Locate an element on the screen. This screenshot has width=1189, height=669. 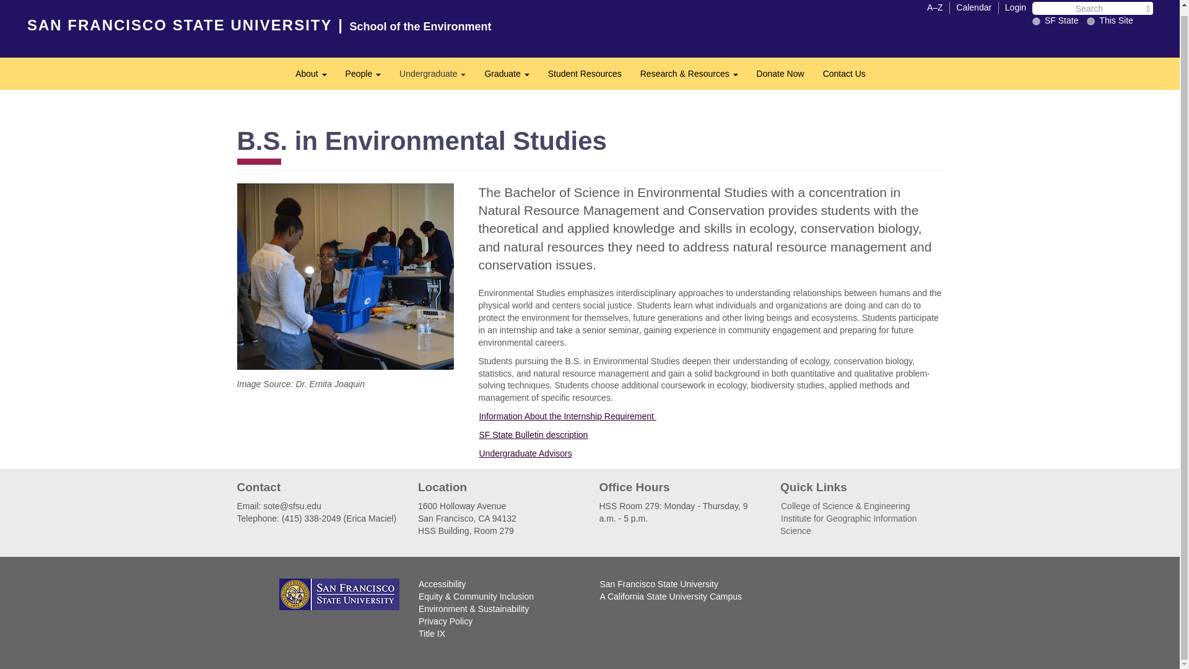
Search SF State is located at coordinates (1036, 21).